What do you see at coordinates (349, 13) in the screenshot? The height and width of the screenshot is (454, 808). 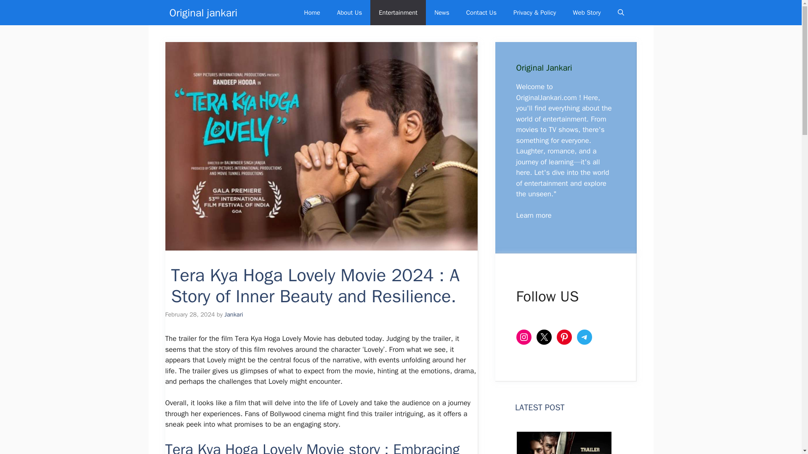 I see `About Us` at bounding box center [349, 13].